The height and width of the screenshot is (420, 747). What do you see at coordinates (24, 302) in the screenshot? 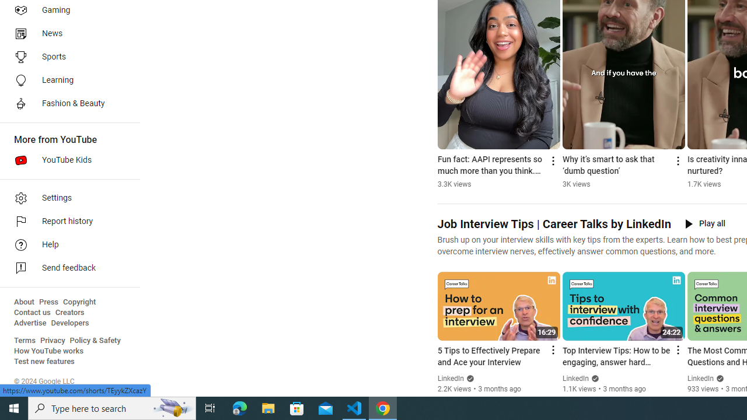
I see `About` at bounding box center [24, 302].